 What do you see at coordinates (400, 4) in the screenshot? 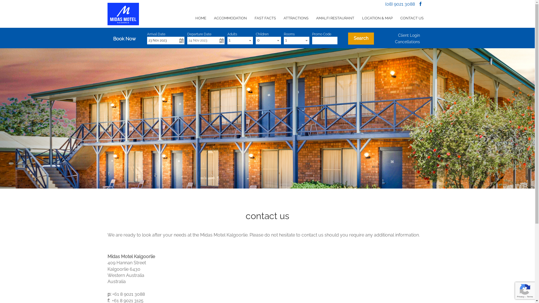
I see `(08) 9021 3088` at bounding box center [400, 4].